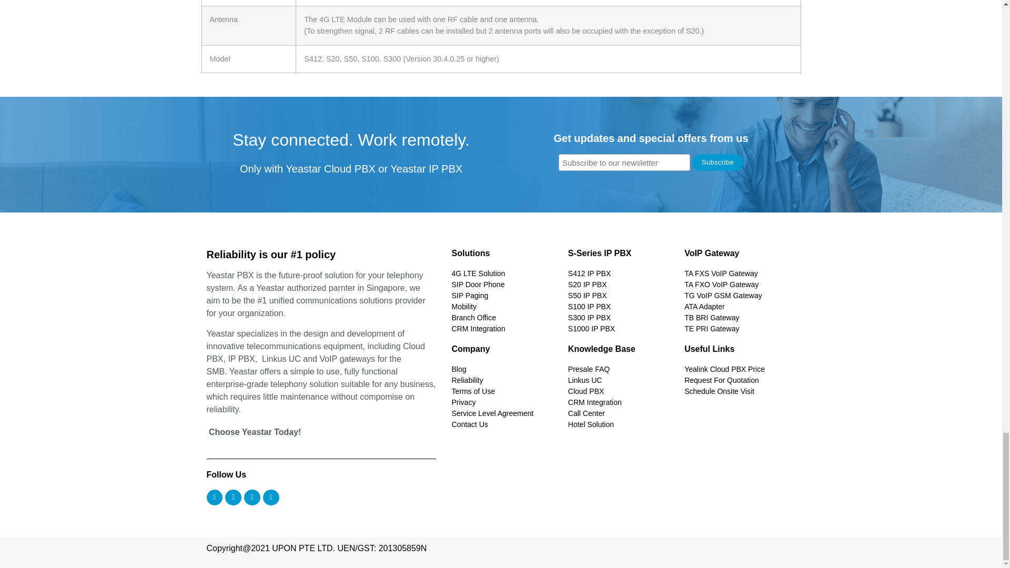  What do you see at coordinates (718, 162) in the screenshot?
I see `Subscribe` at bounding box center [718, 162].